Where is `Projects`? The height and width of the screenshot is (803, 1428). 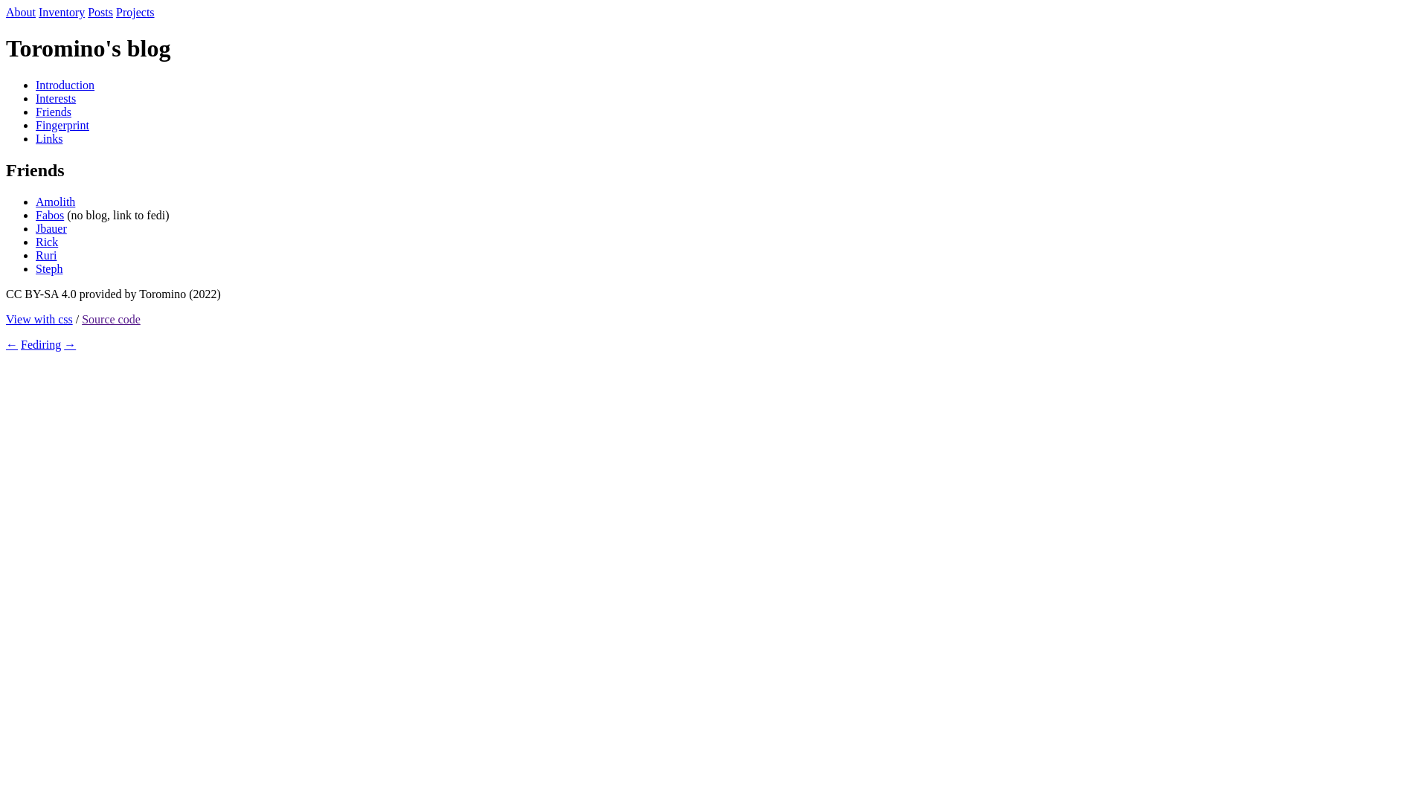 Projects is located at coordinates (135, 12).